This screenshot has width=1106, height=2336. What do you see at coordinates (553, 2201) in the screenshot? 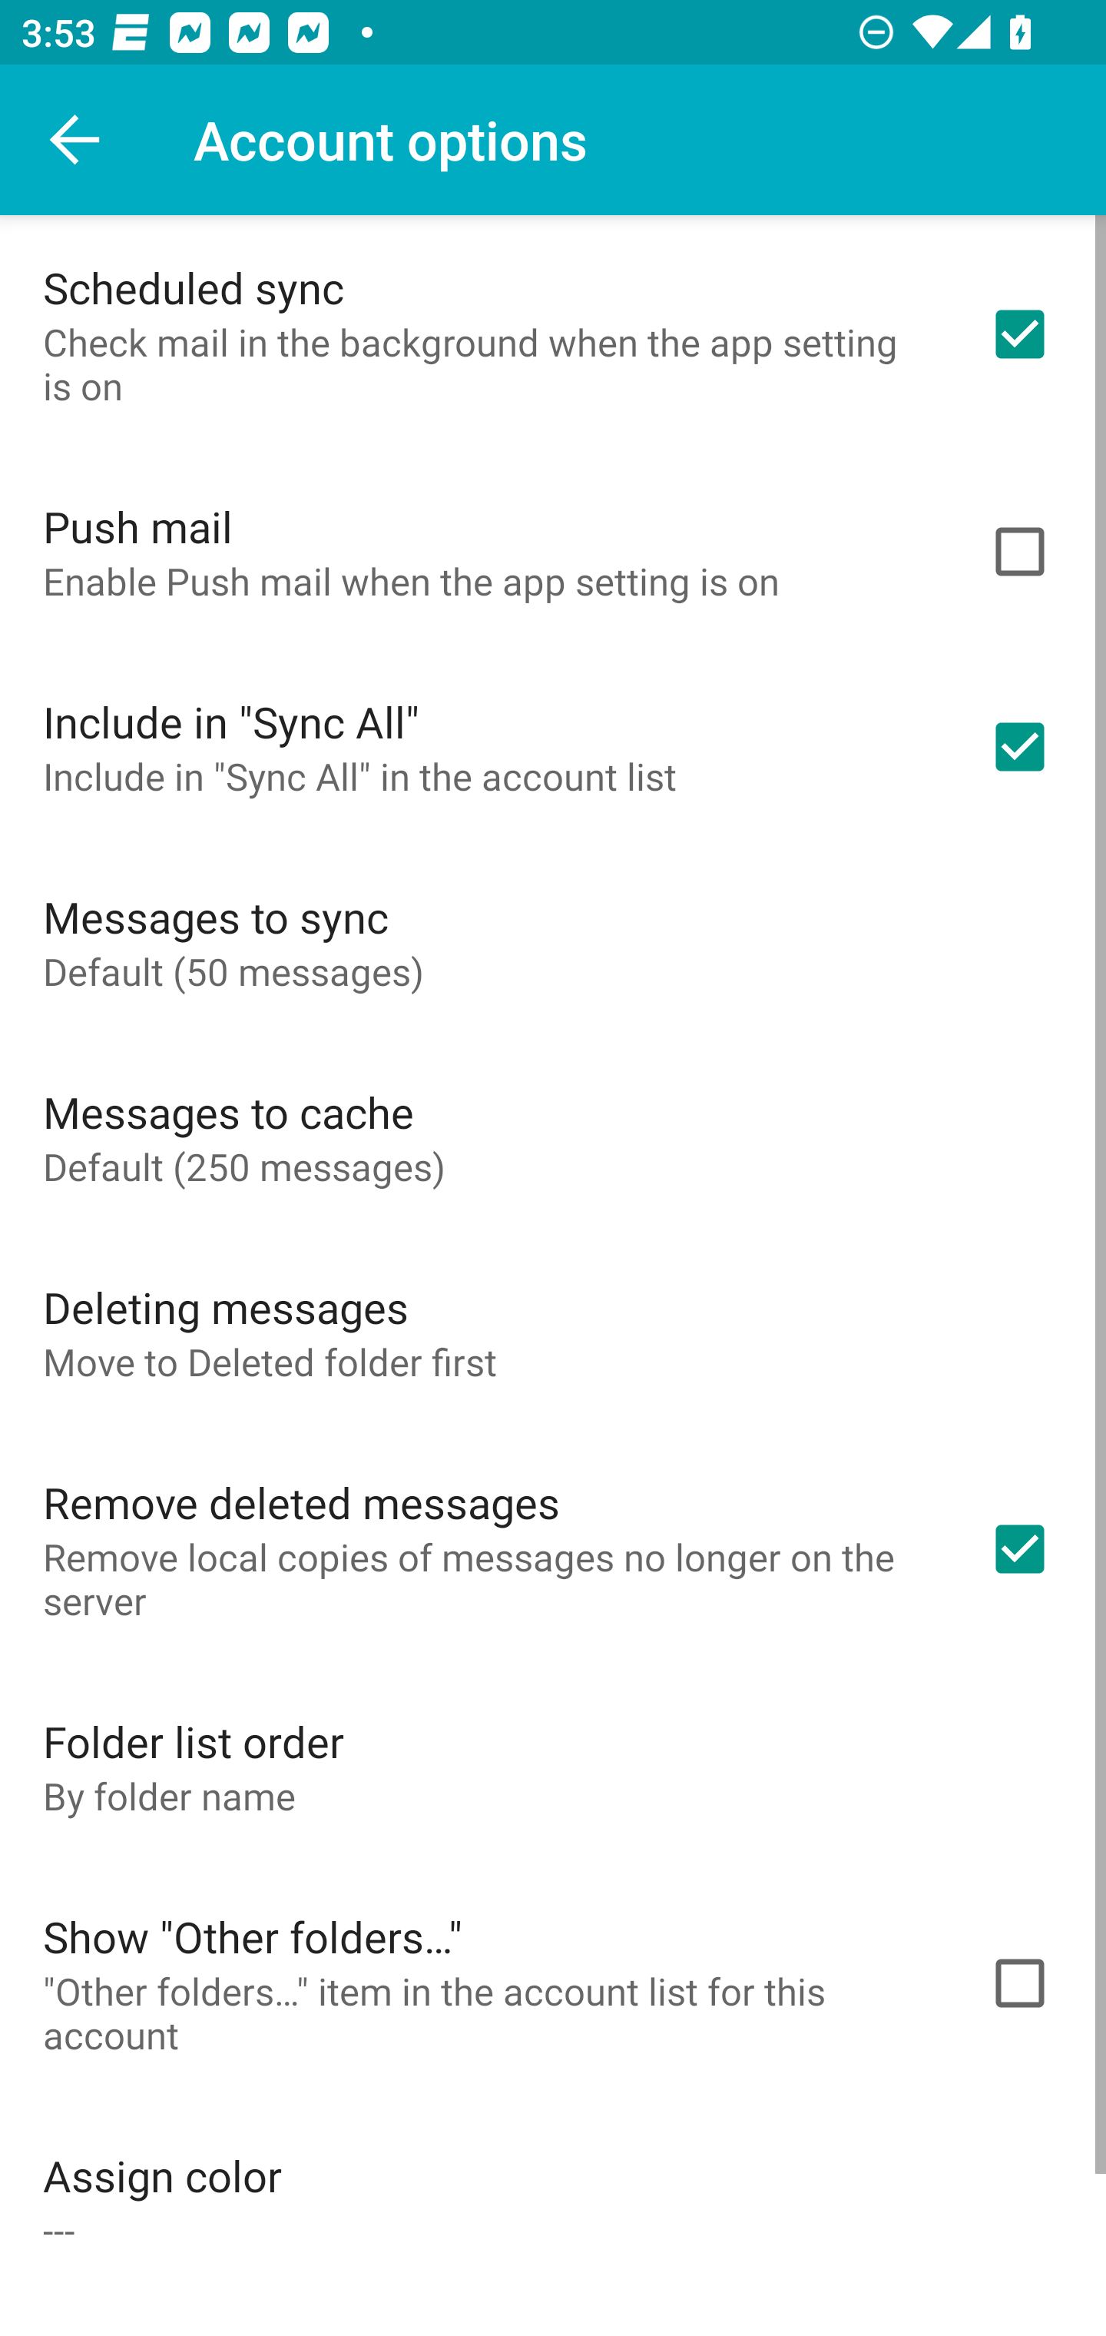
I see `Assign color ---` at bounding box center [553, 2201].